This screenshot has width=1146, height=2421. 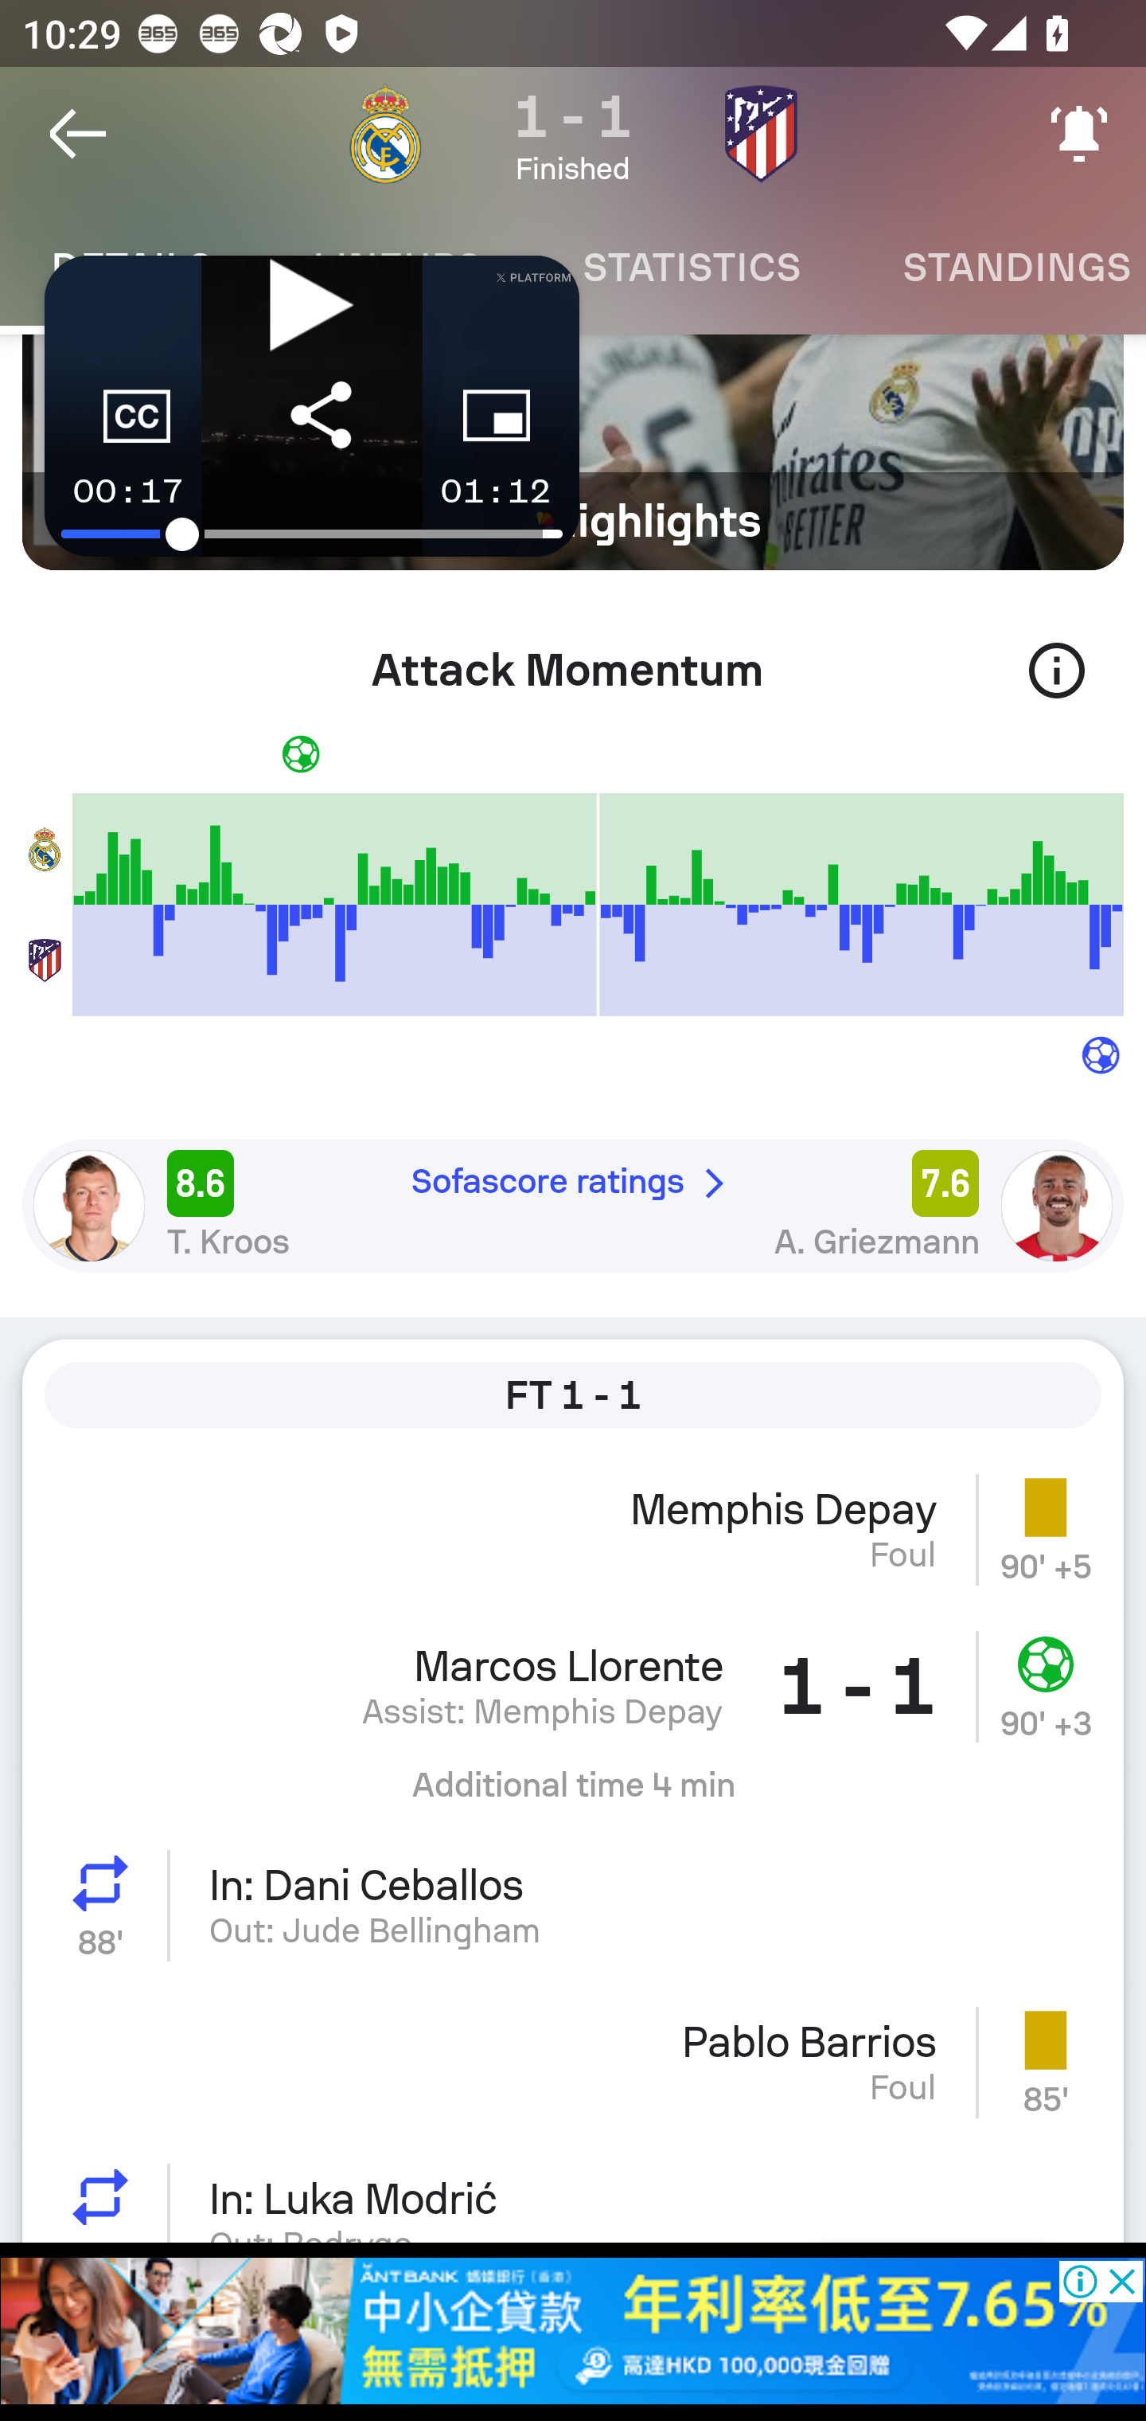 What do you see at coordinates (573, 2191) in the screenshot?
I see `Substitution In: Luka Modrić 76' Out: Rodrygo` at bounding box center [573, 2191].